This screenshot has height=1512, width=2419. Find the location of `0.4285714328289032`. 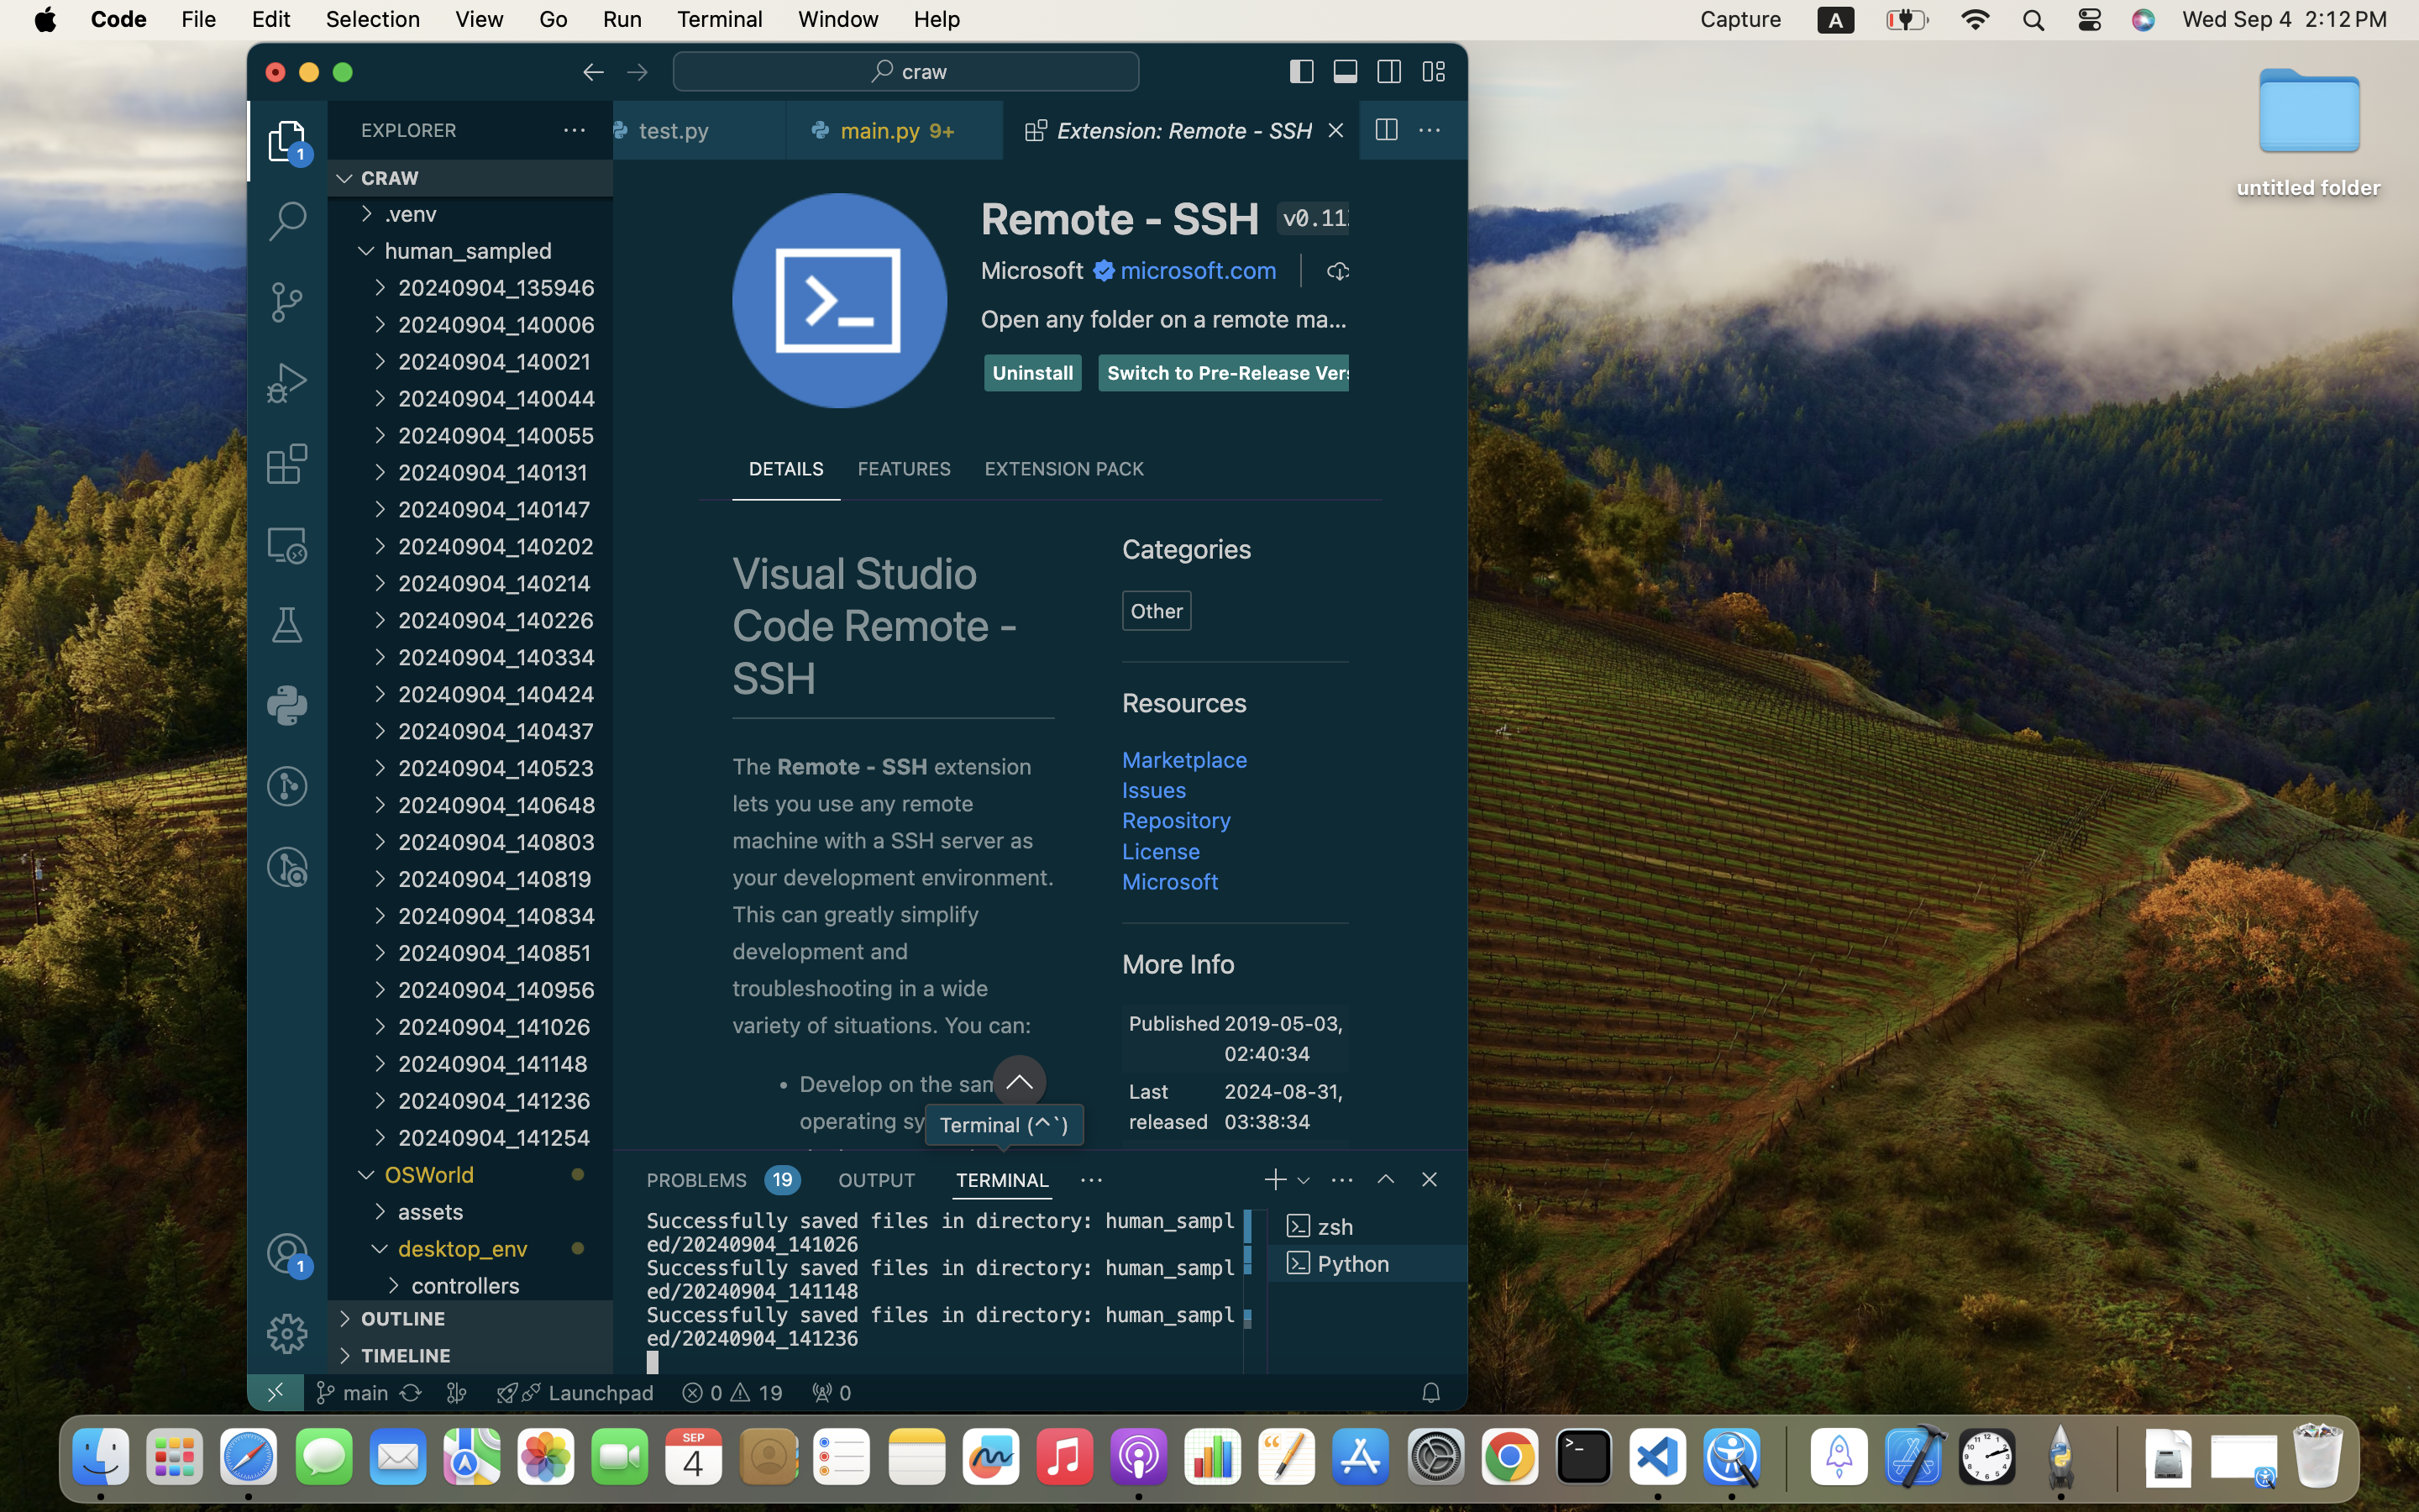

0.4285714328289032 is located at coordinates (1785, 1457).